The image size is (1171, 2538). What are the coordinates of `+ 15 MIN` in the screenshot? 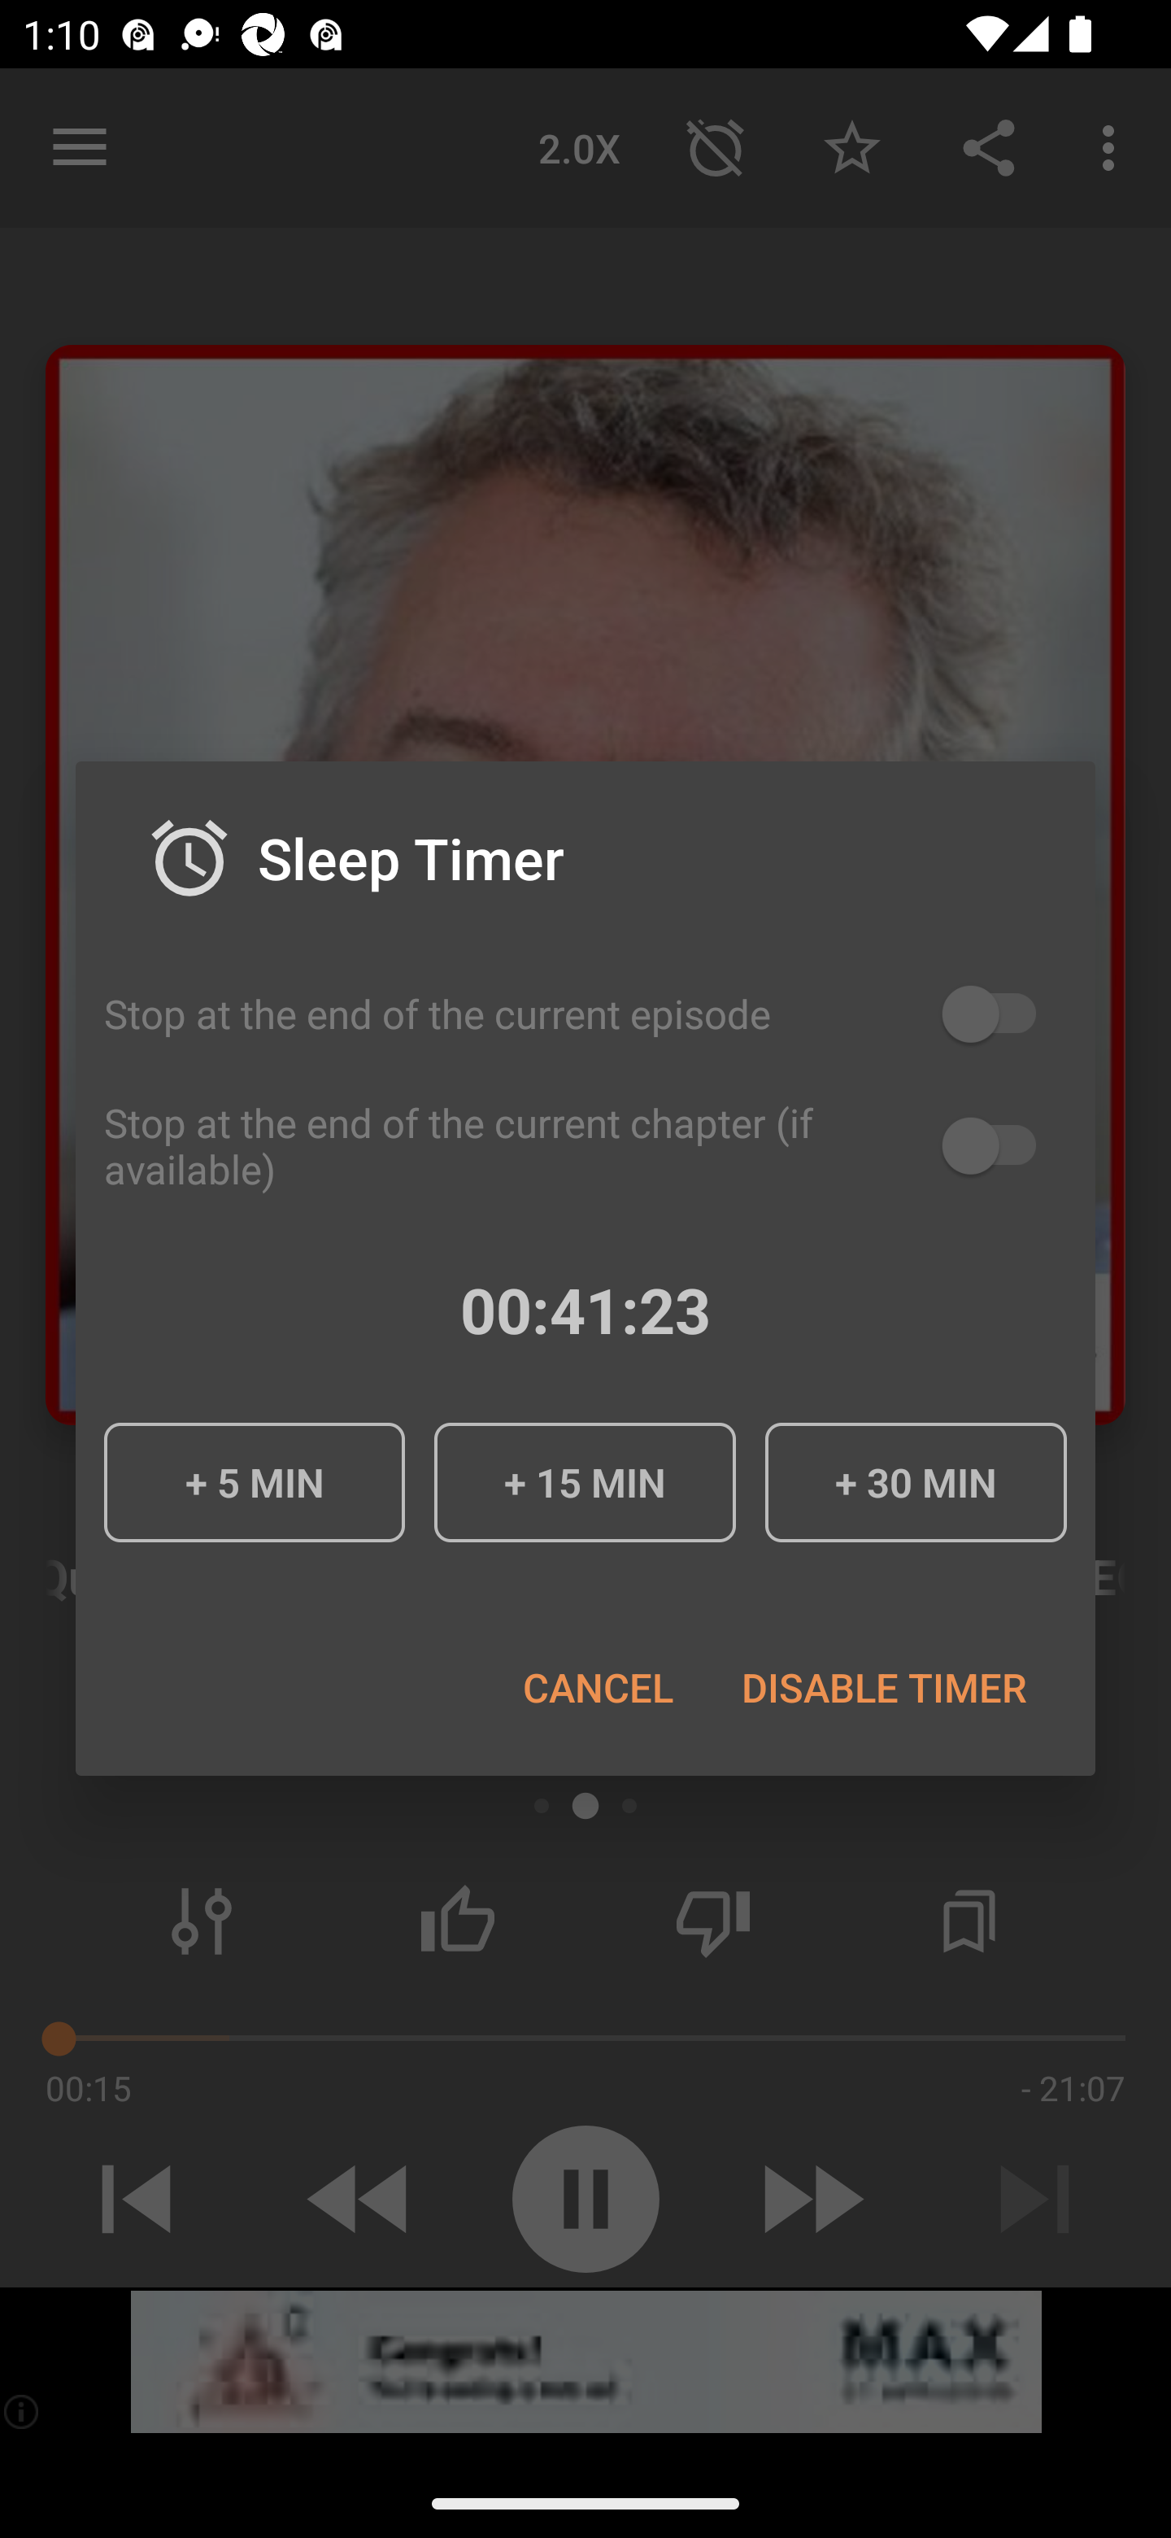 It's located at (585, 1483).